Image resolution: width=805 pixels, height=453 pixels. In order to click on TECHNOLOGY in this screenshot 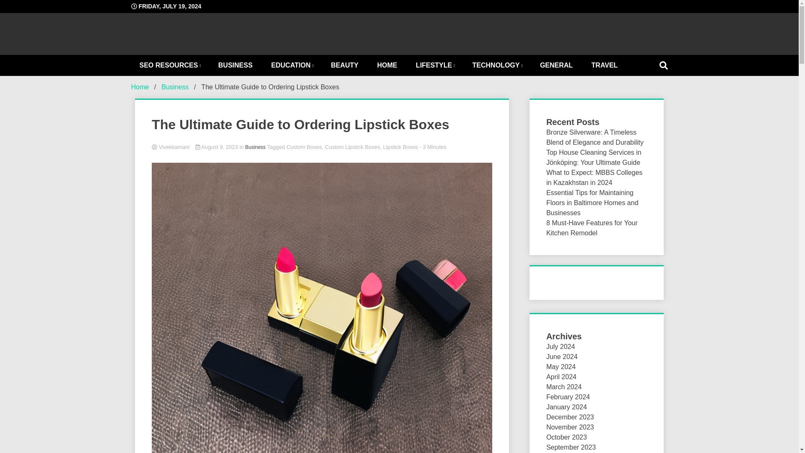, I will do `click(497, 65)`.